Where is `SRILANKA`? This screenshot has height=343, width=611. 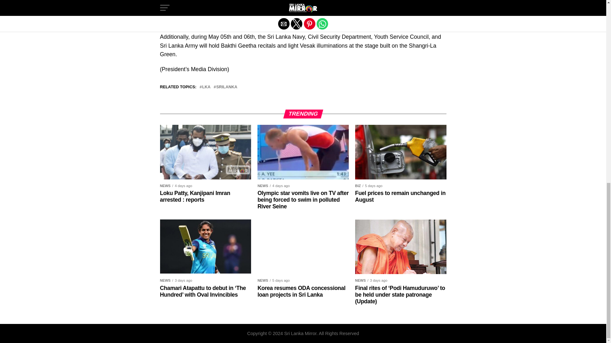 SRILANKA is located at coordinates (227, 86).